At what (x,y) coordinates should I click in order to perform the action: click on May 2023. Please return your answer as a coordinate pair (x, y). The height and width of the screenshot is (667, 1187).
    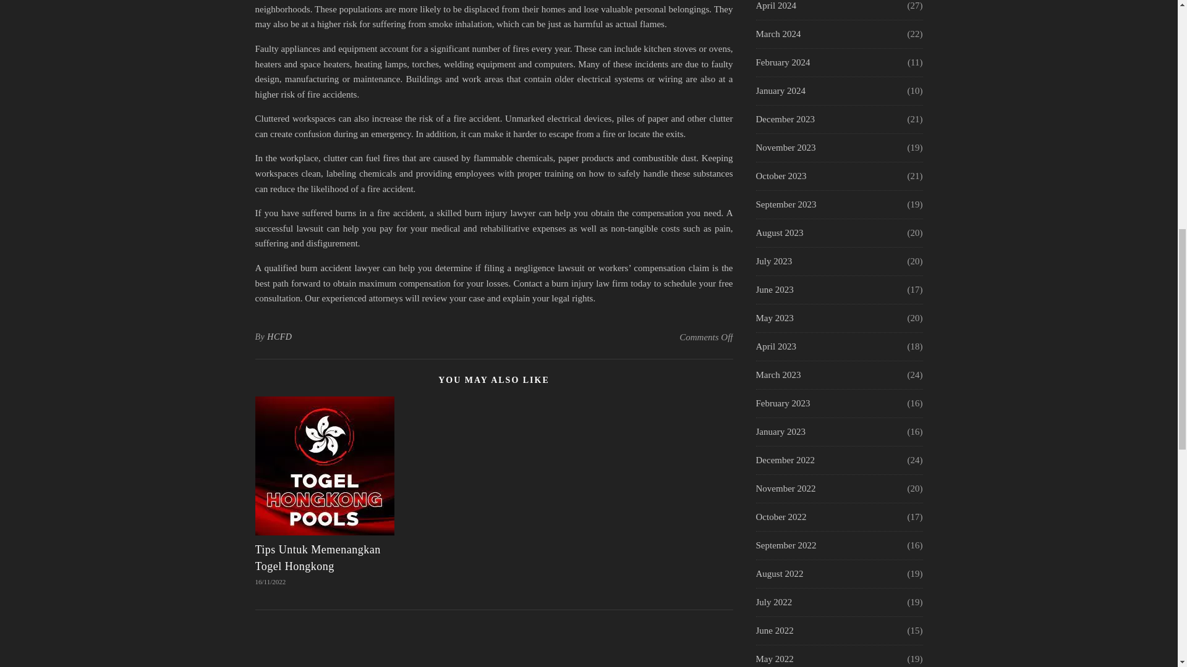
    Looking at the image, I should click on (774, 317).